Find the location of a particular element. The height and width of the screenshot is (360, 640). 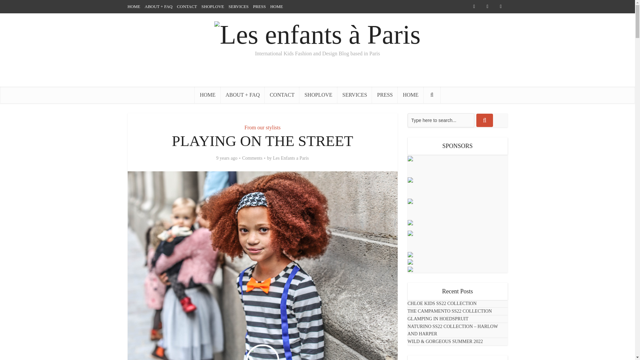

SHOPLOVE is located at coordinates (318, 95).